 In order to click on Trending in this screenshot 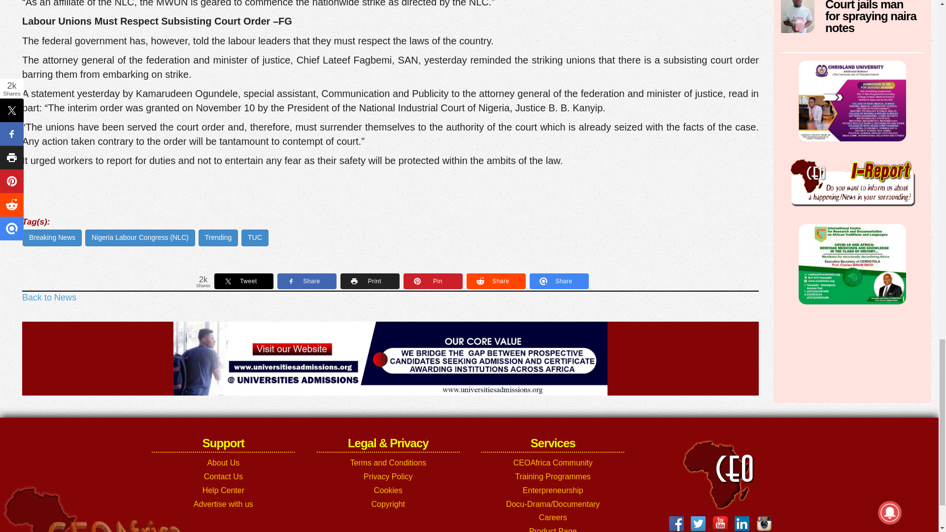, I will do `click(218, 237)`.